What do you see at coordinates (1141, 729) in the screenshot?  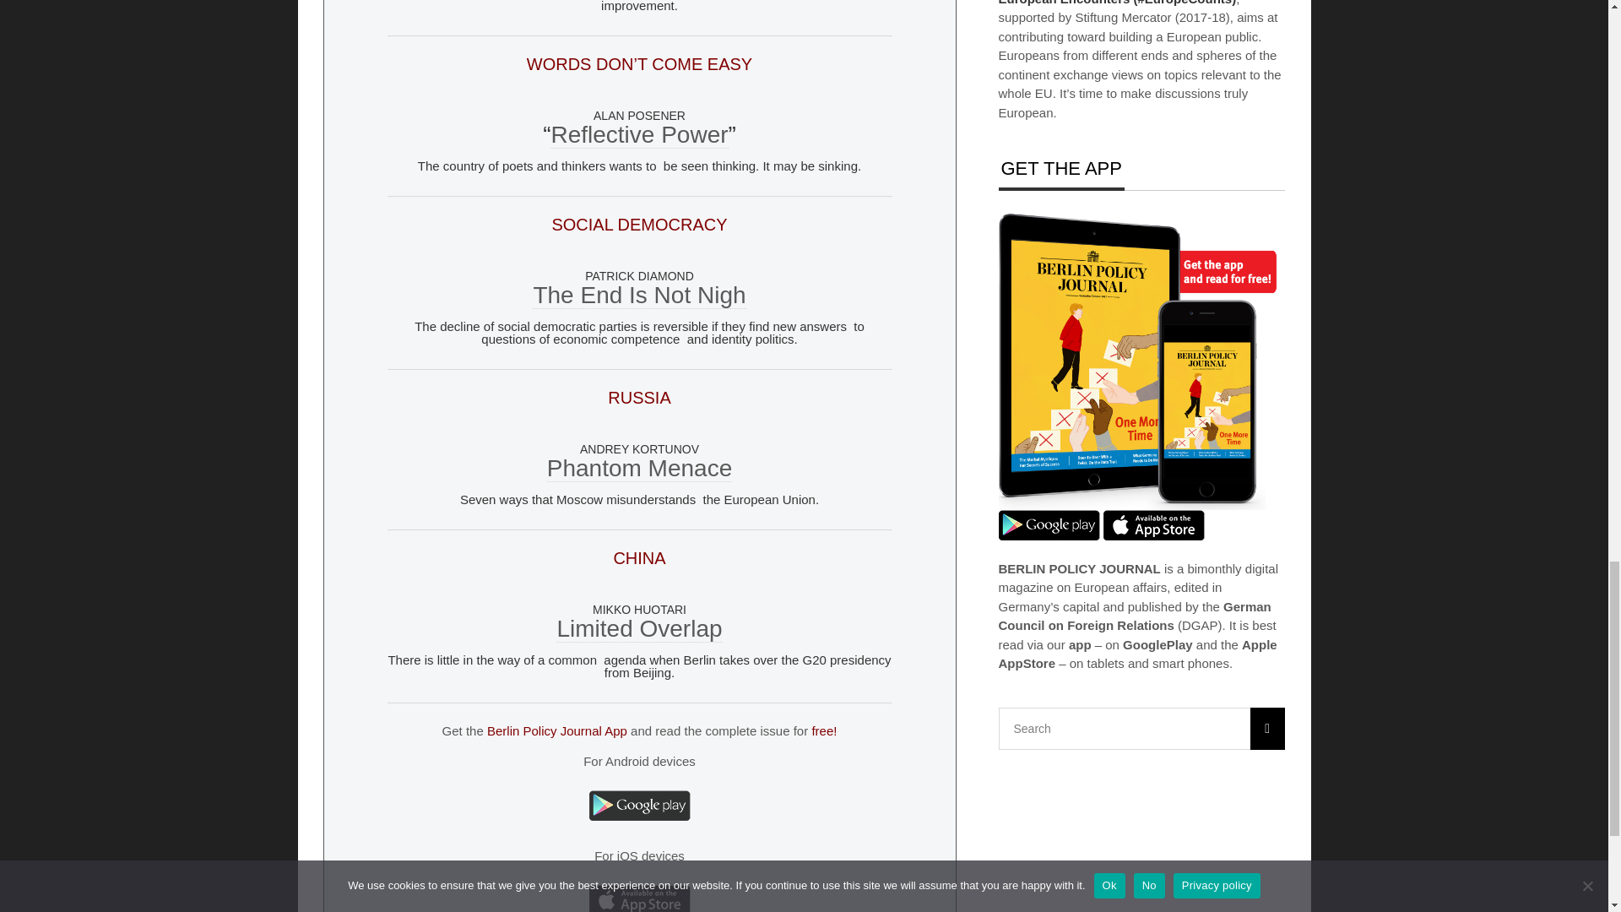 I see `Search` at bounding box center [1141, 729].